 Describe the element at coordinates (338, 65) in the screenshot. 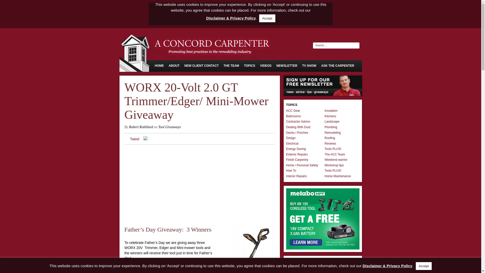

I see `ASK THE CARPENTER` at that location.